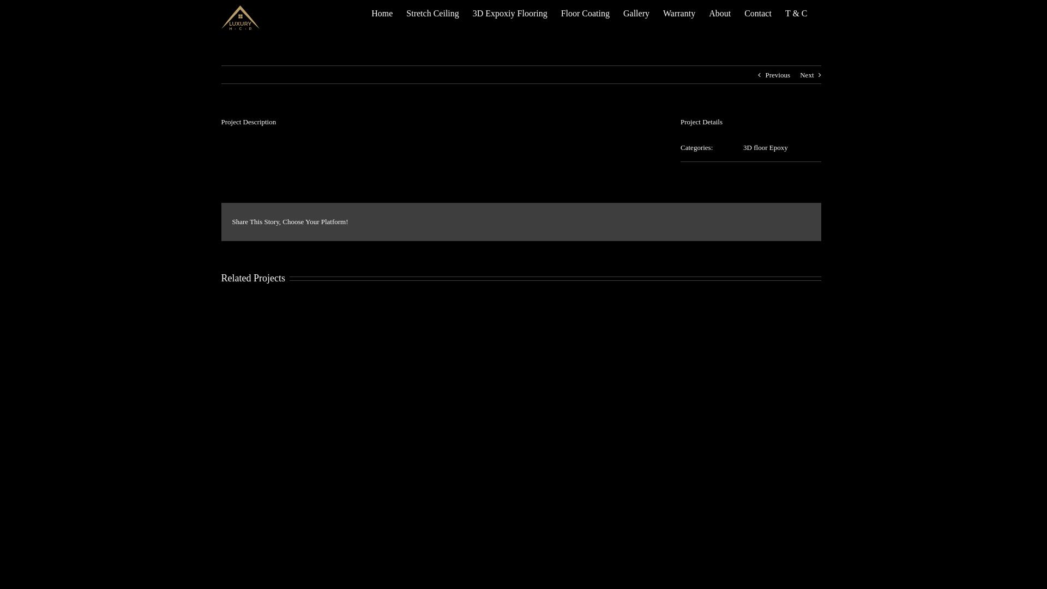 The image size is (1047, 589). Describe the element at coordinates (636, 13) in the screenshot. I see `Gallery` at that location.